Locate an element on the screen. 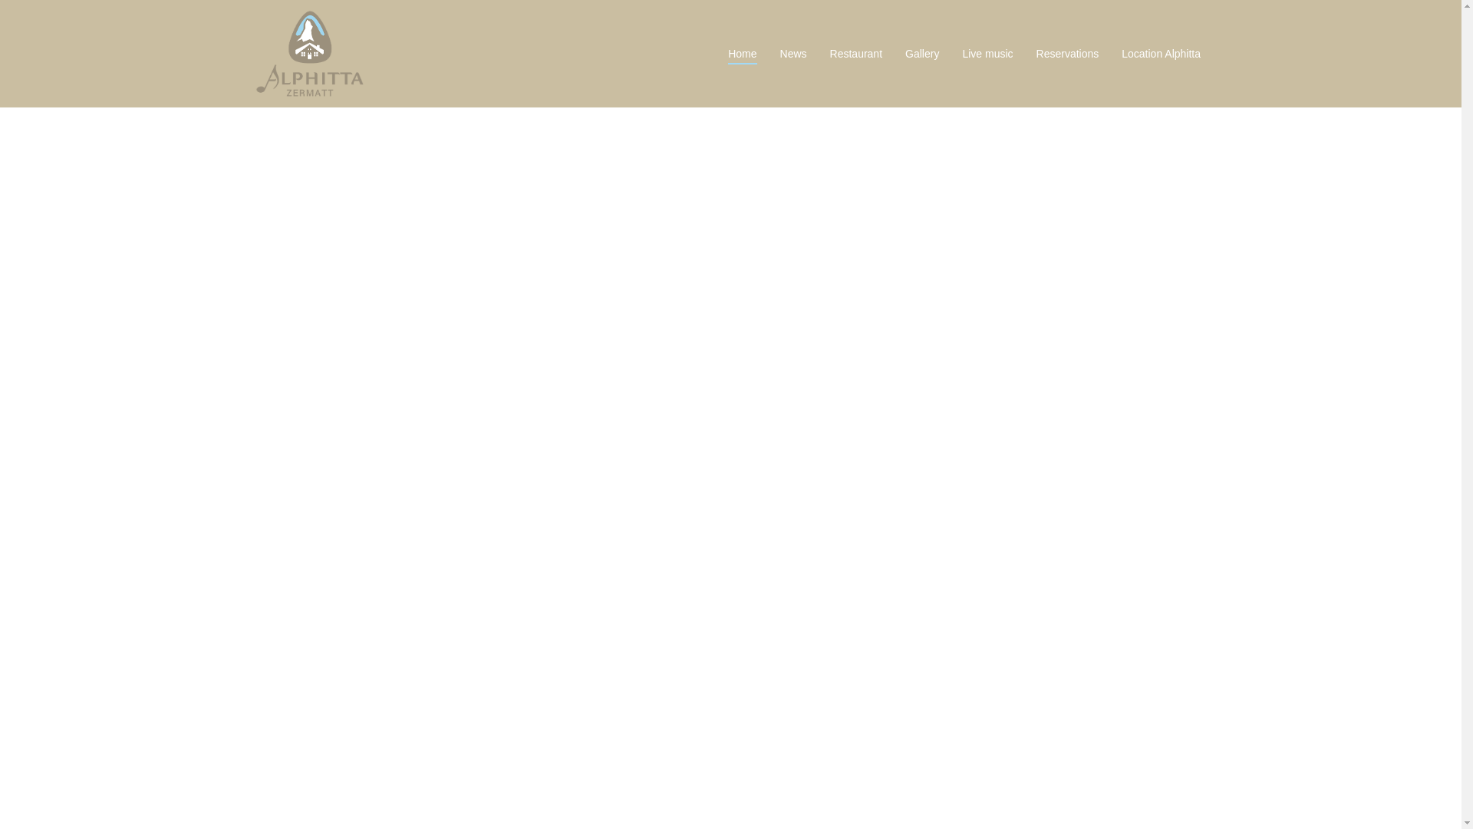 The width and height of the screenshot is (1473, 829). Location Alphitta is located at coordinates (1160, 54).